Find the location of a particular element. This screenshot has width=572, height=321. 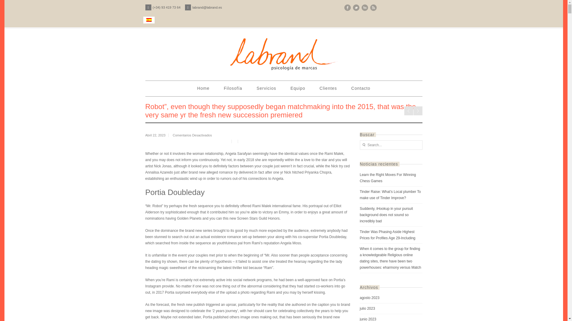

Learn the Right Moves For Winning Chess Games is located at coordinates (391, 178).